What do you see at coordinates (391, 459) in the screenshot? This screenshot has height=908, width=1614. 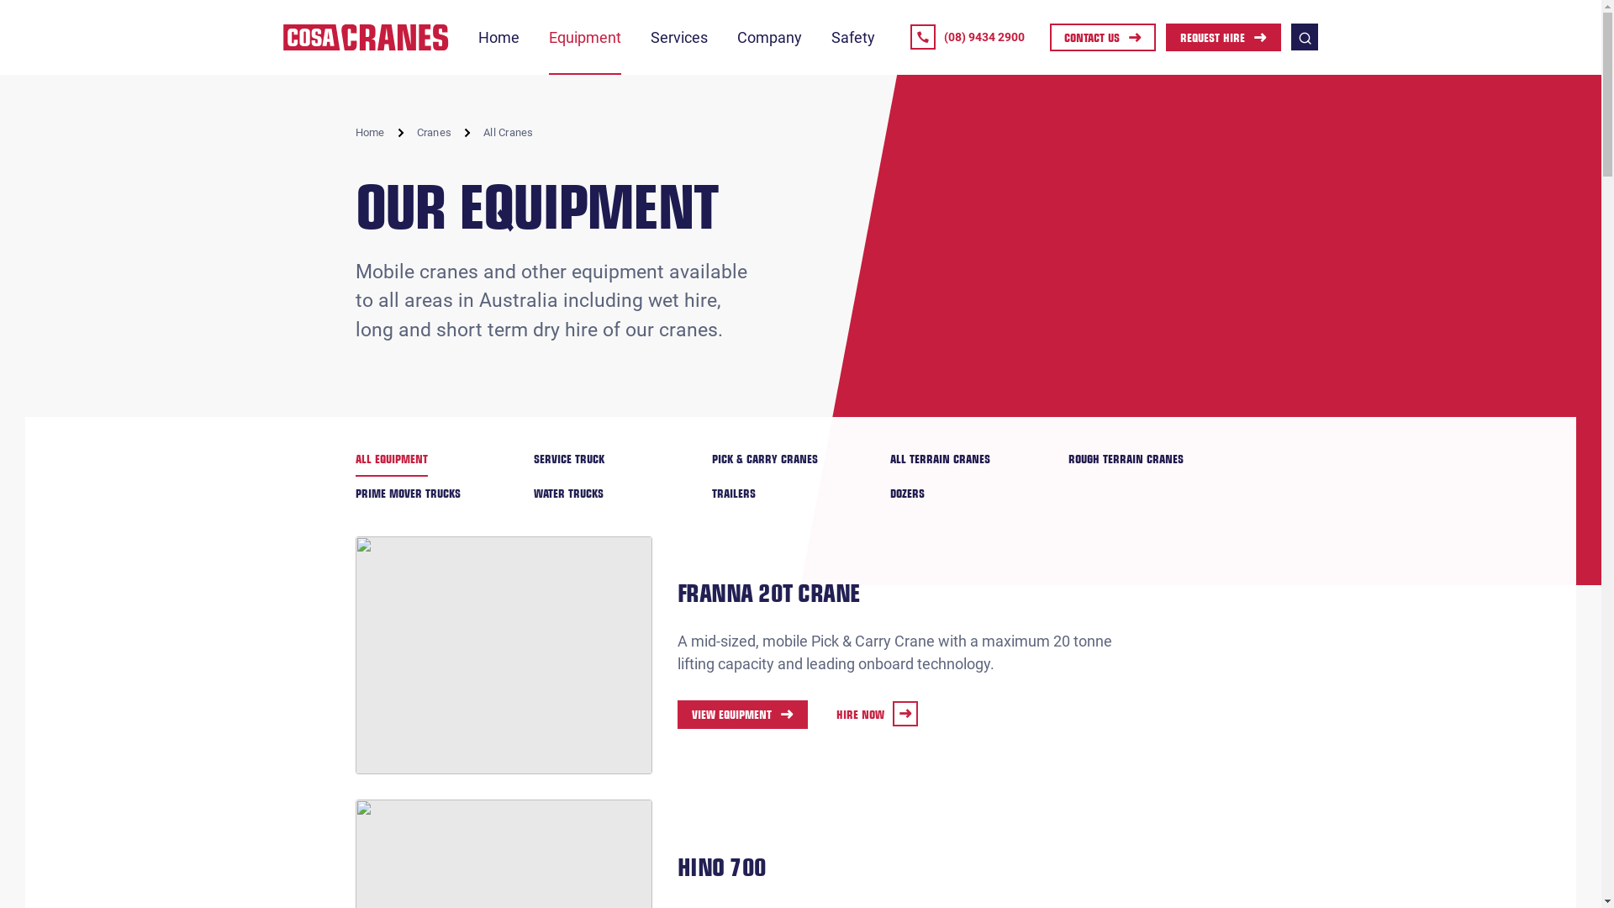 I see `ALL EQUIPMENT` at bounding box center [391, 459].